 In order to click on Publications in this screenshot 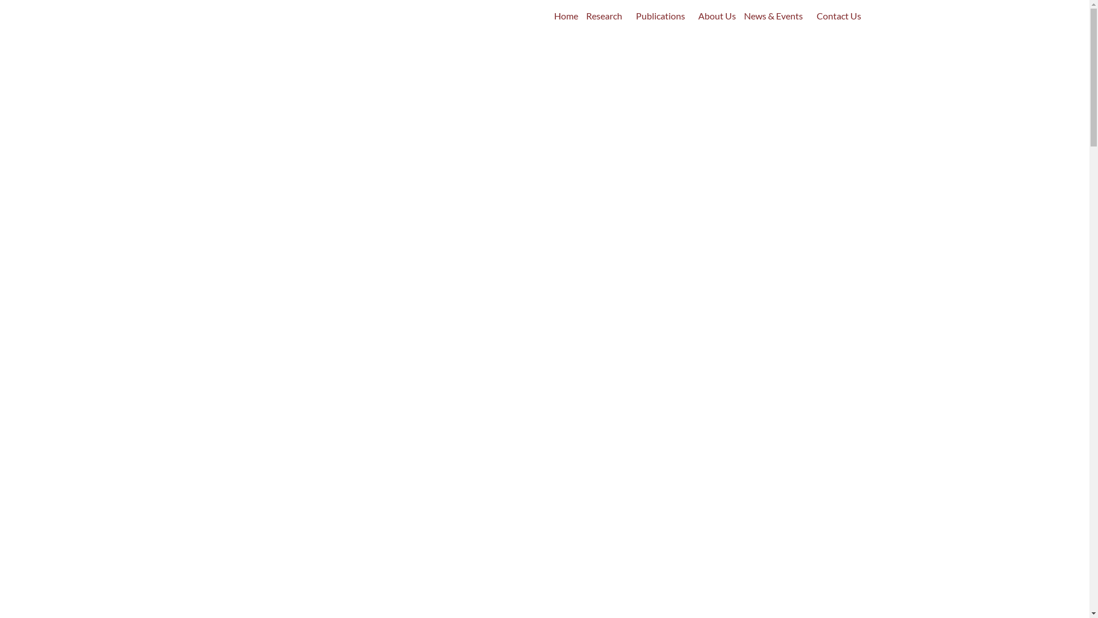, I will do `click(663, 16)`.